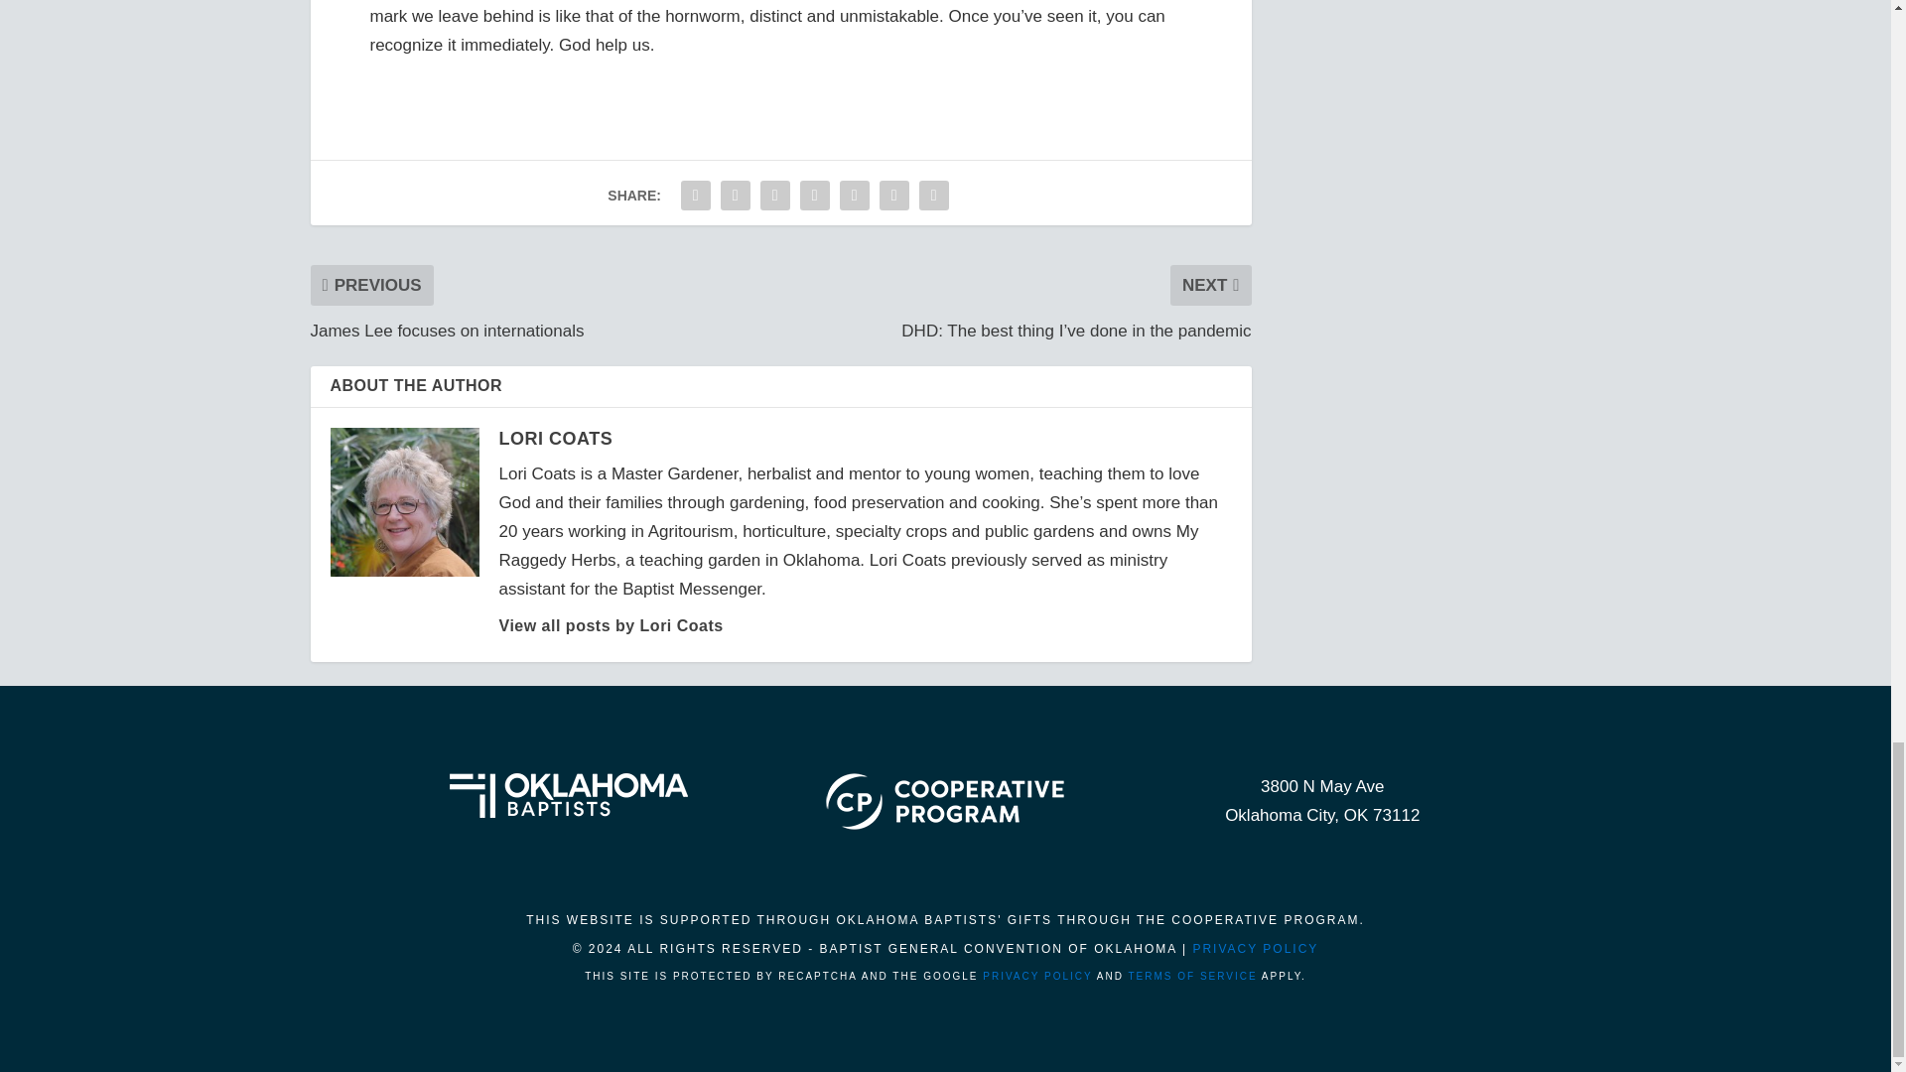 Image resolution: width=1906 pixels, height=1072 pixels. Describe the element at coordinates (696, 196) in the screenshot. I see `Share "BLOG: Distinct and Unmistakable" via Facebook` at that location.